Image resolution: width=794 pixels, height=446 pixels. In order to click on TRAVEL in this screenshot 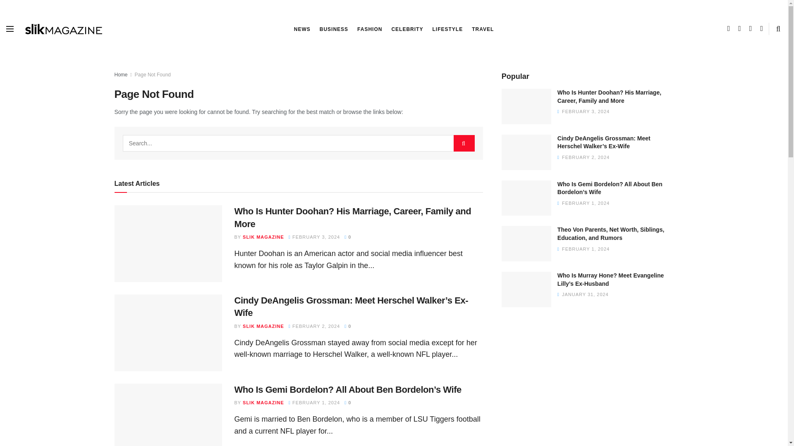, I will do `click(483, 29)`.